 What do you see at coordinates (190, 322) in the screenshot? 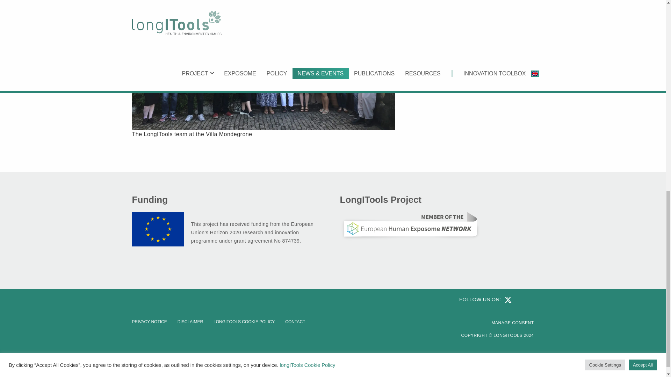
I see `DISCLAIMER` at bounding box center [190, 322].